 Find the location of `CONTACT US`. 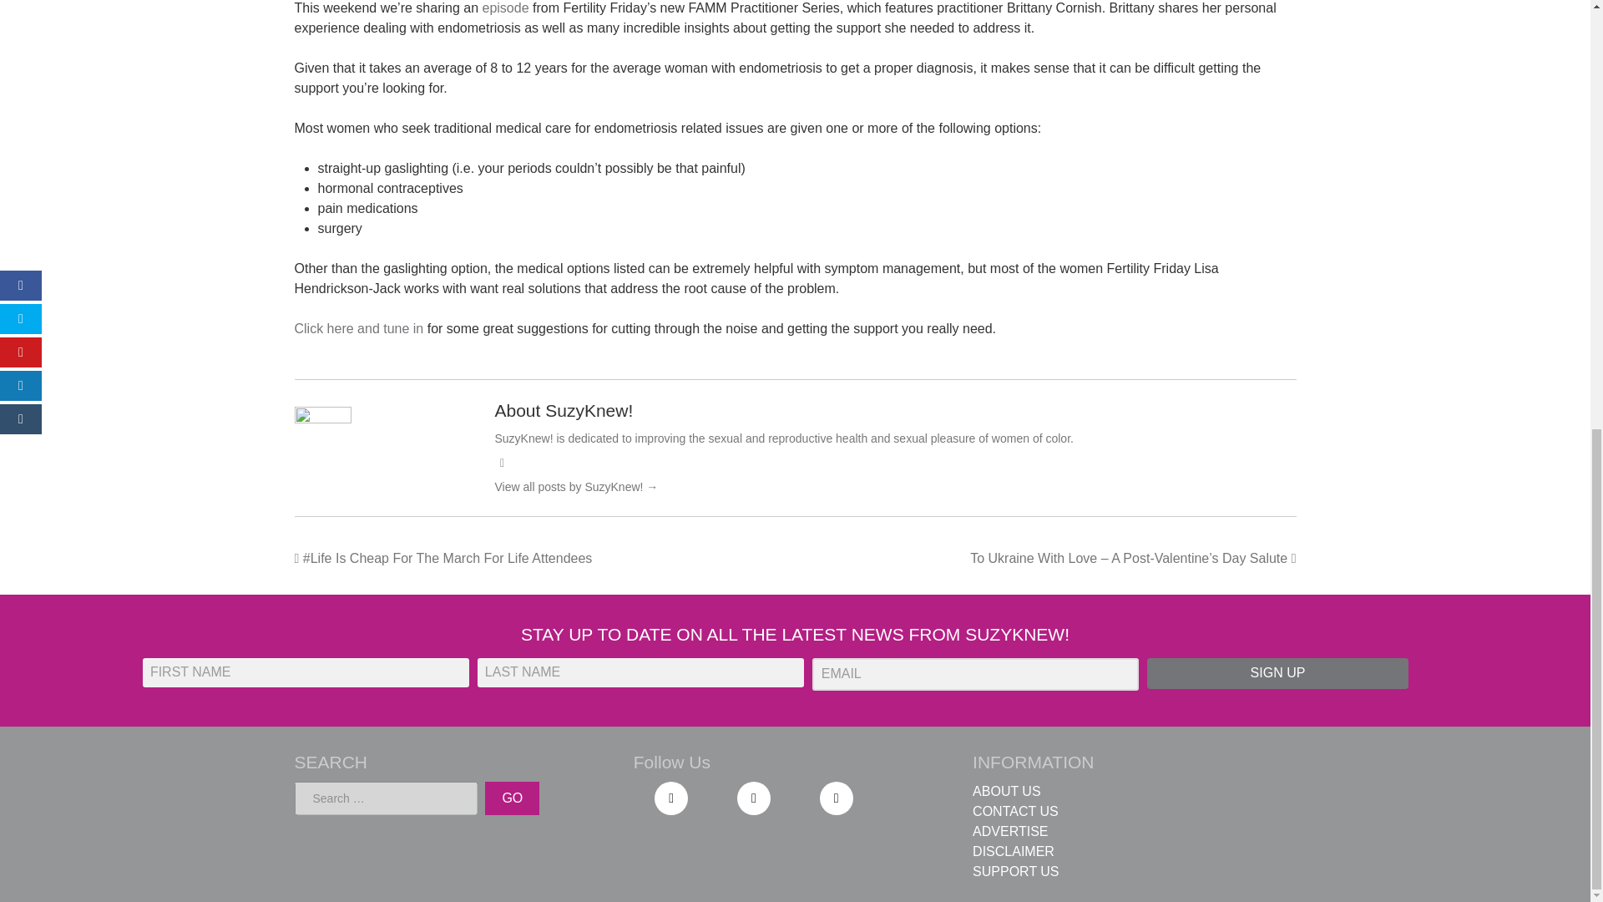

CONTACT US is located at coordinates (1015, 811).